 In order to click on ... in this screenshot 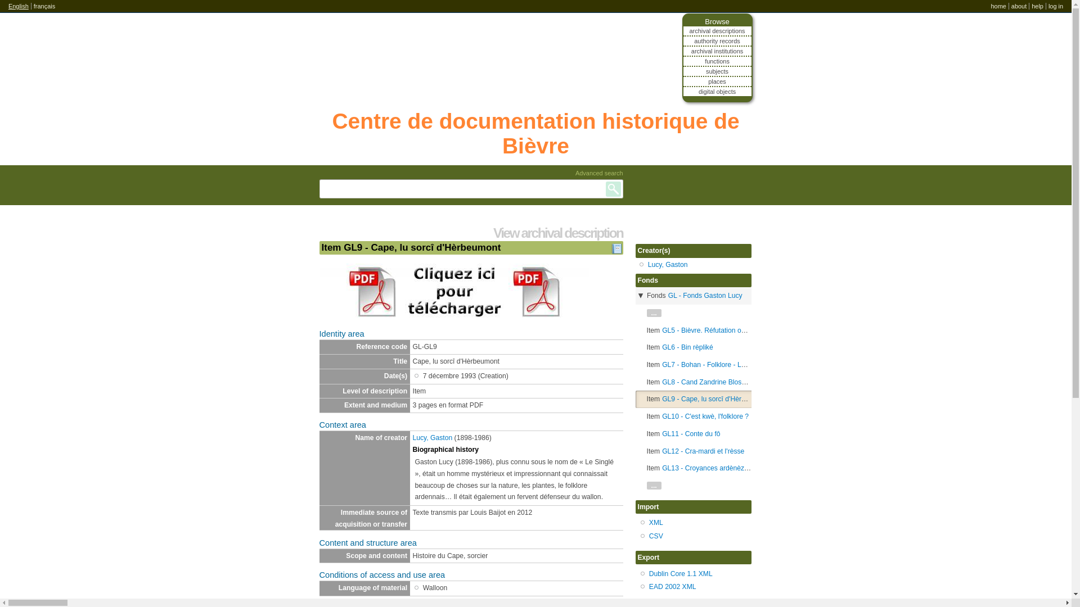, I will do `click(654, 486)`.